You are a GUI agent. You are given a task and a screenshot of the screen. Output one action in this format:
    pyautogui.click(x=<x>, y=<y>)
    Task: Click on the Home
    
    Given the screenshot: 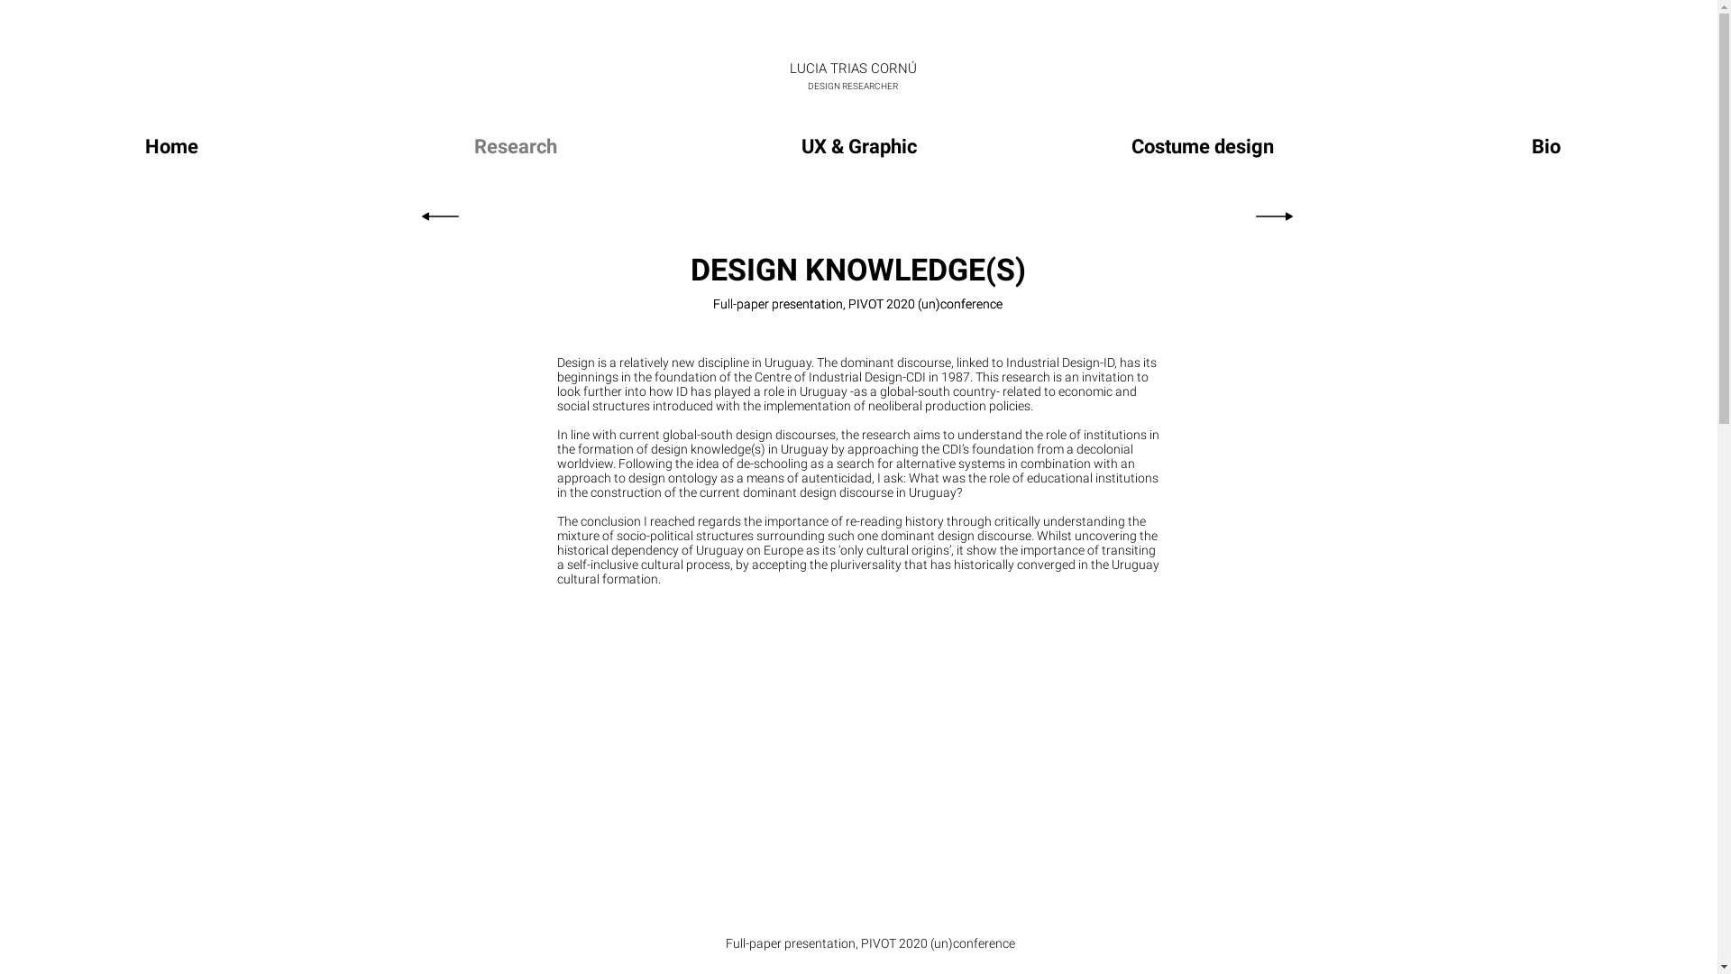 What is the action you would take?
    pyautogui.click(x=171, y=146)
    